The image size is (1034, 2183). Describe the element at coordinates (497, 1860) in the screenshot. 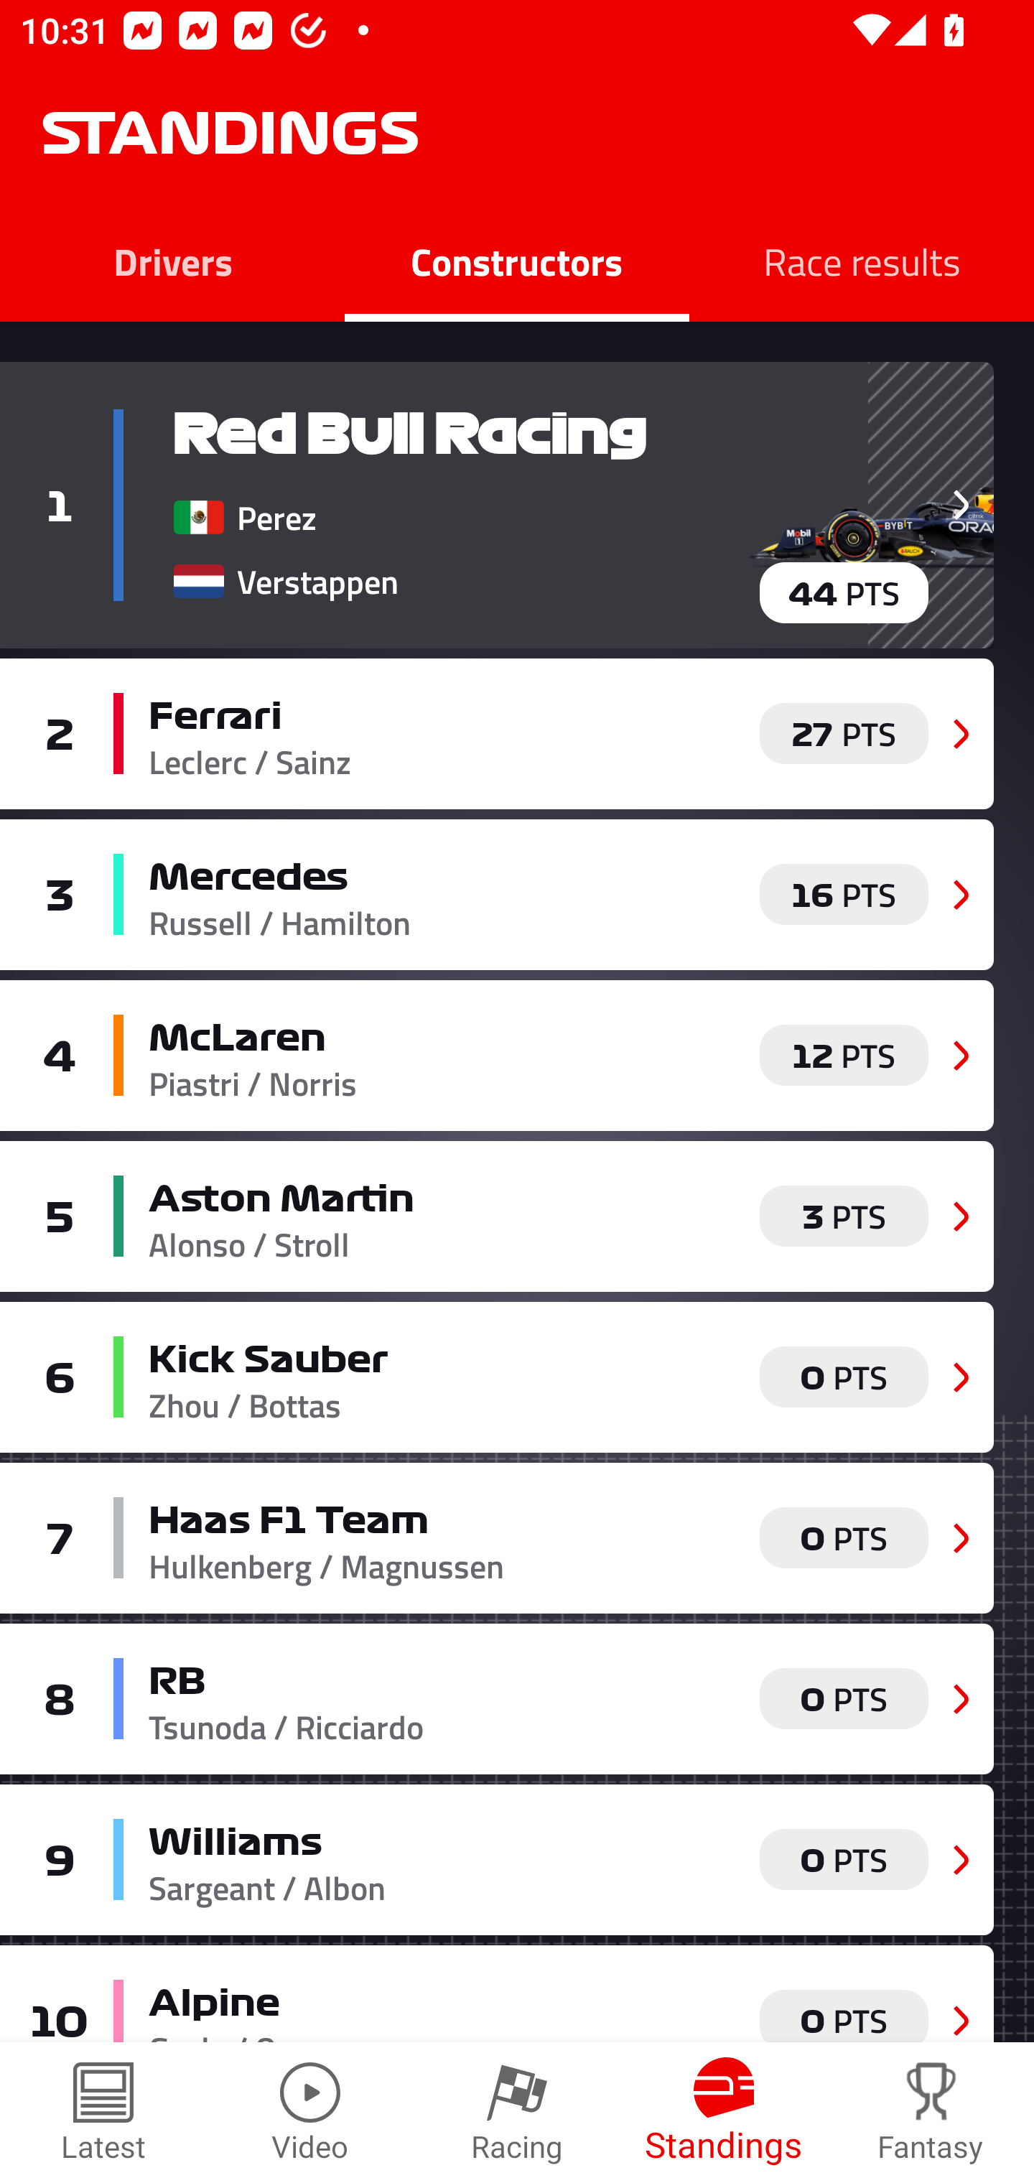

I see `9 Williams Sargeant / Albon 0 PTS` at that location.